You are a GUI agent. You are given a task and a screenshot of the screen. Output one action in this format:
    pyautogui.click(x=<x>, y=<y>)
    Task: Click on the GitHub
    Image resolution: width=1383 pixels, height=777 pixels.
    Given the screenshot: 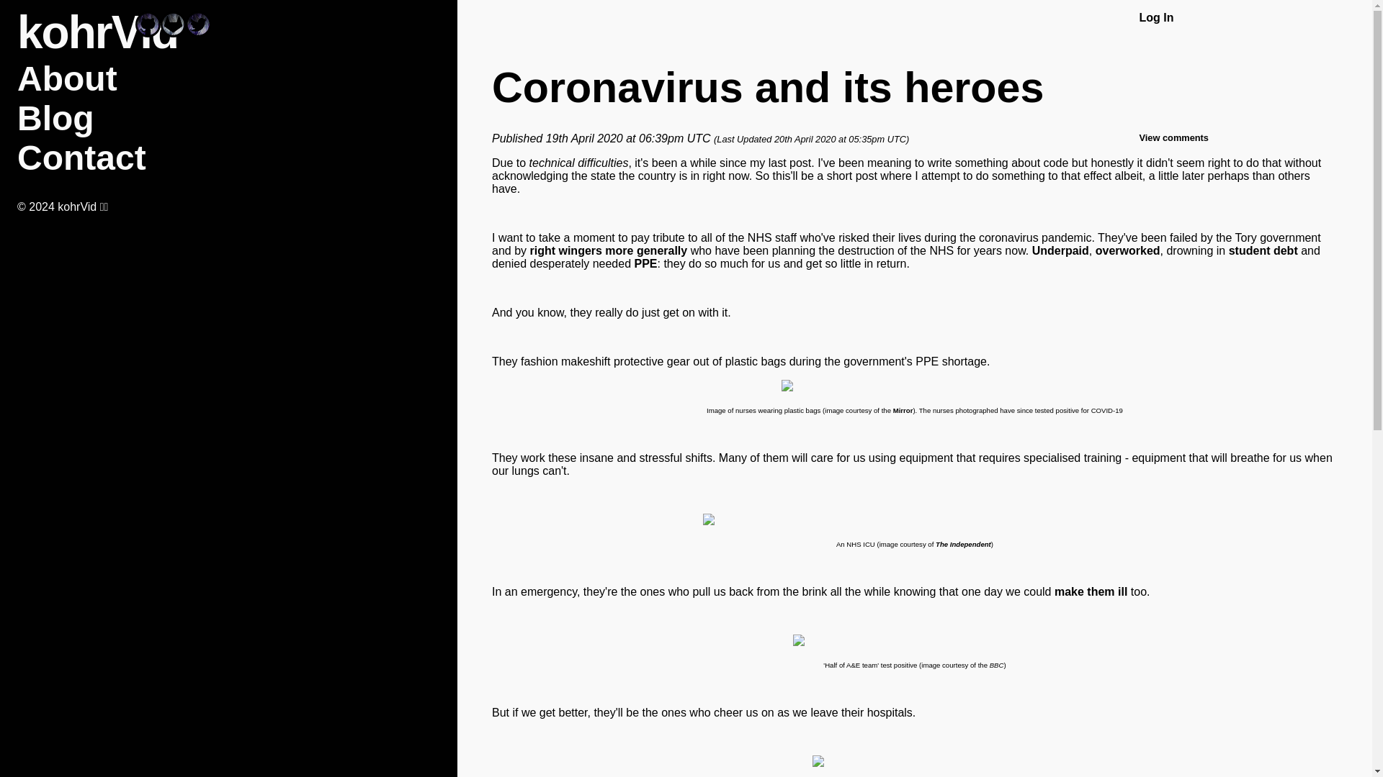 What is the action you would take?
    pyautogui.click(x=148, y=32)
    